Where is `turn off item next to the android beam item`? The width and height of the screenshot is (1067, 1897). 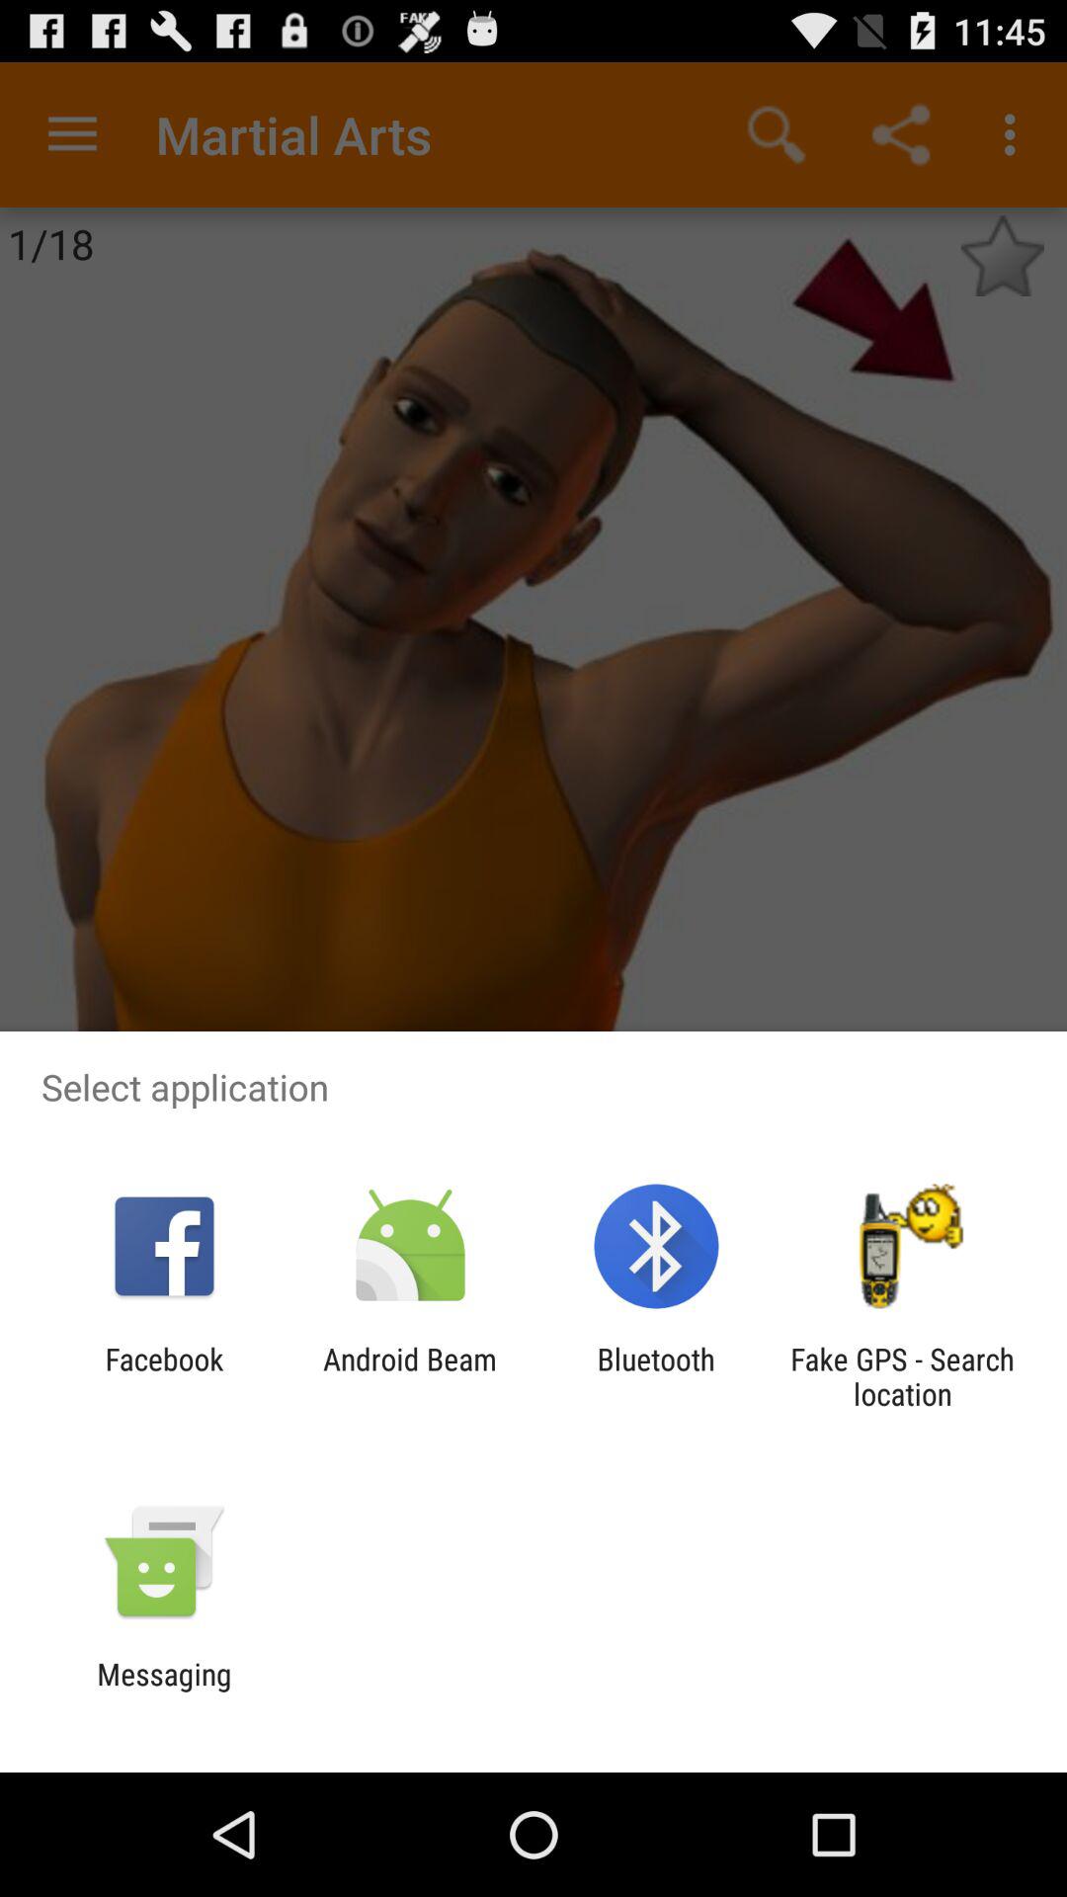 turn off item next to the android beam item is located at coordinates (656, 1376).